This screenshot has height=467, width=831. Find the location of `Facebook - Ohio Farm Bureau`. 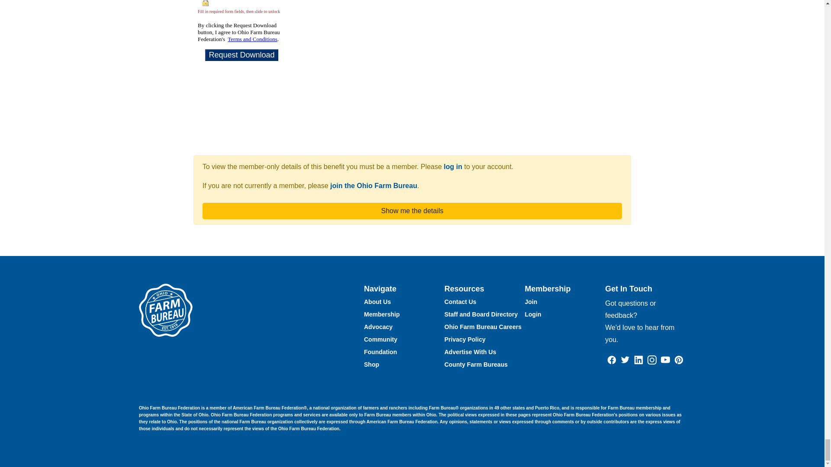

Facebook - Ohio Farm Bureau is located at coordinates (612, 359).